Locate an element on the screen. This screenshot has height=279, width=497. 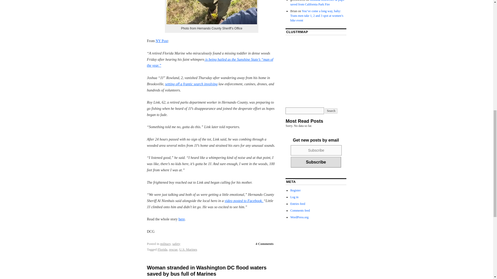
setting off a frantic search involving is located at coordinates (191, 84).